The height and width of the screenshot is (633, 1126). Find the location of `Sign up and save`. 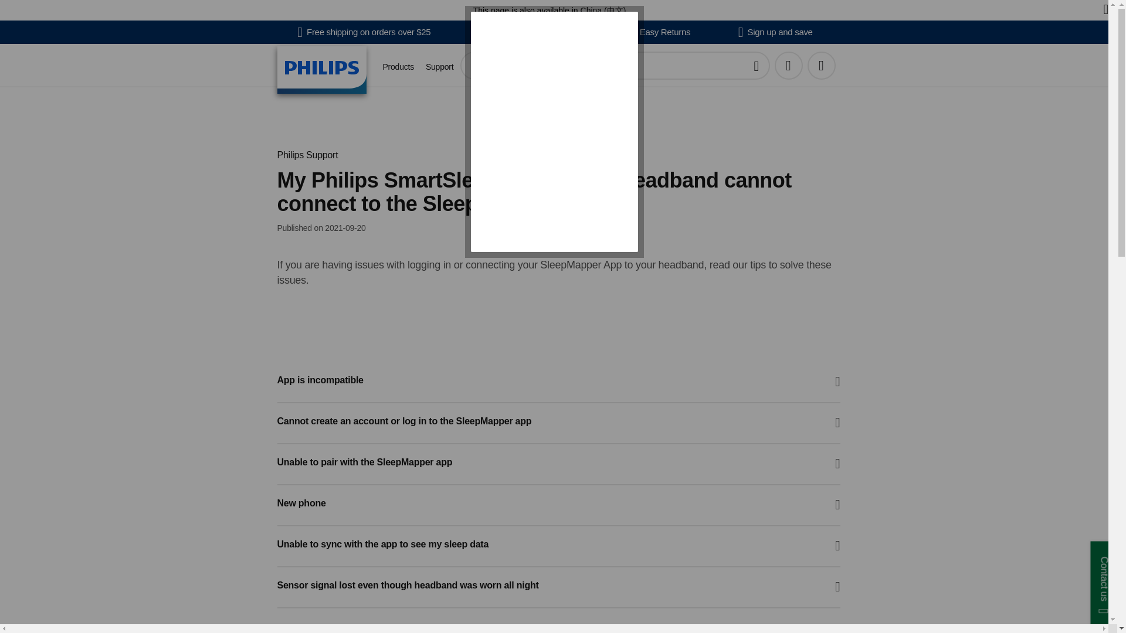

Sign up and save is located at coordinates (775, 32).